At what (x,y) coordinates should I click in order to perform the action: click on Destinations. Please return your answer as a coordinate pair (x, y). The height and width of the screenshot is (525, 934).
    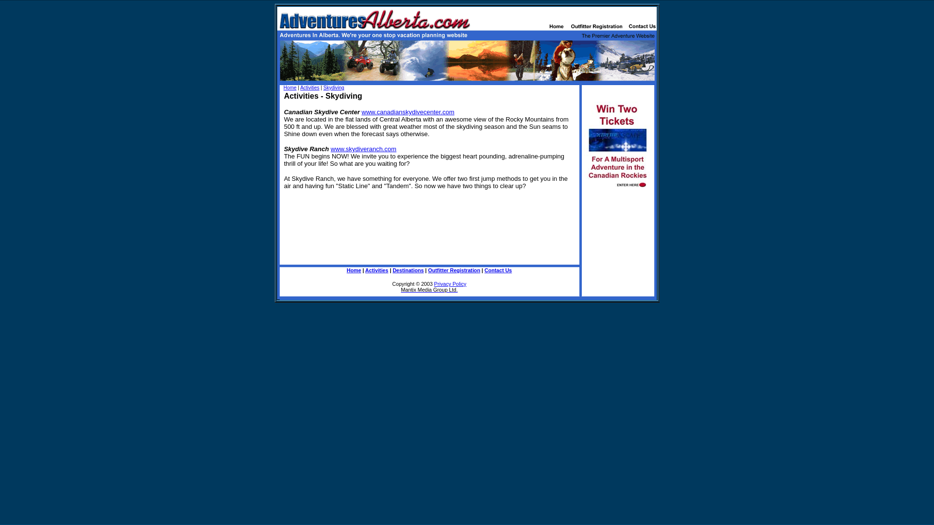
    Looking at the image, I should click on (408, 270).